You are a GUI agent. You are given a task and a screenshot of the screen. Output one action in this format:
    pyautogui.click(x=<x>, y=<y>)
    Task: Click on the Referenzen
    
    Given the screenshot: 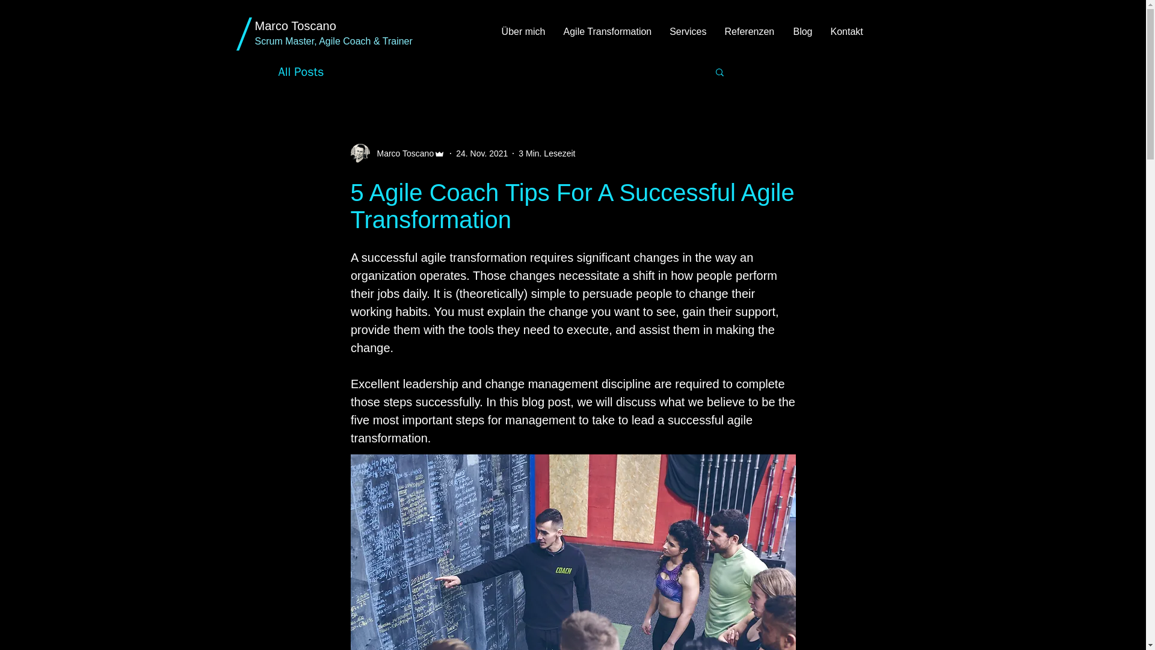 What is the action you would take?
    pyautogui.click(x=750, y=31)
    